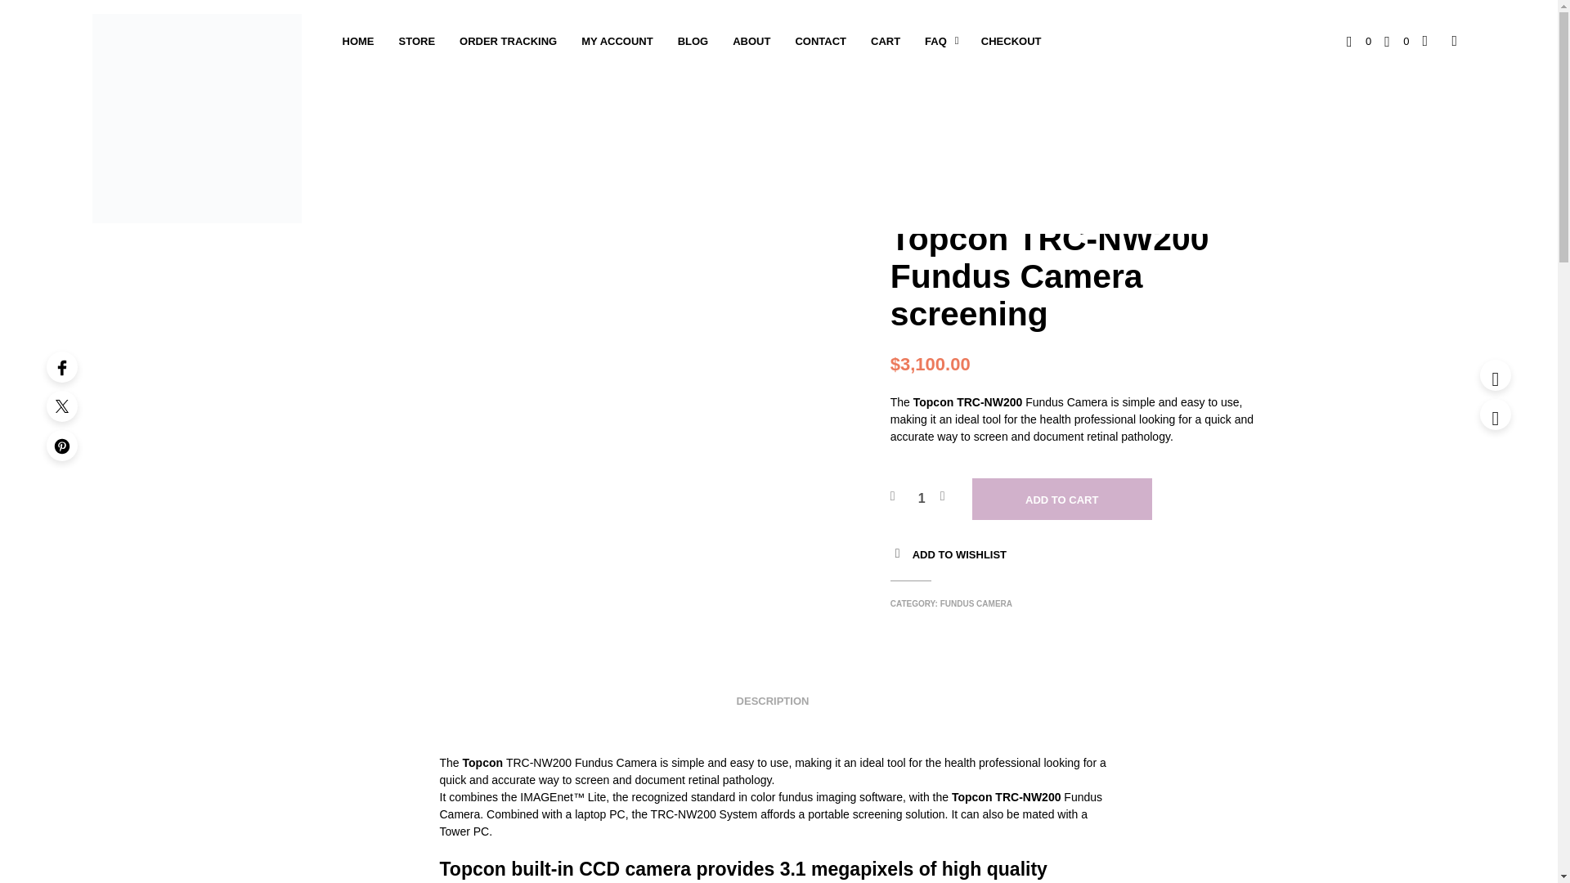 The image size is (1570, 883). Describe the element at coordinates (693, 42) in the screenshot. I see `BLOG` at that location.